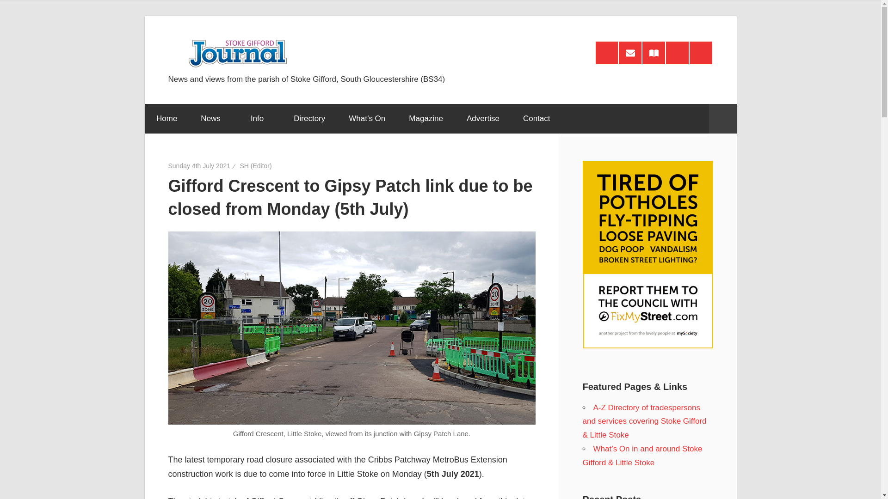  What do you see at coordinates (677, 53) in the screenshot?
I see `Stoke Gifford Journal on Facebook` at bounding box center [677, 53].